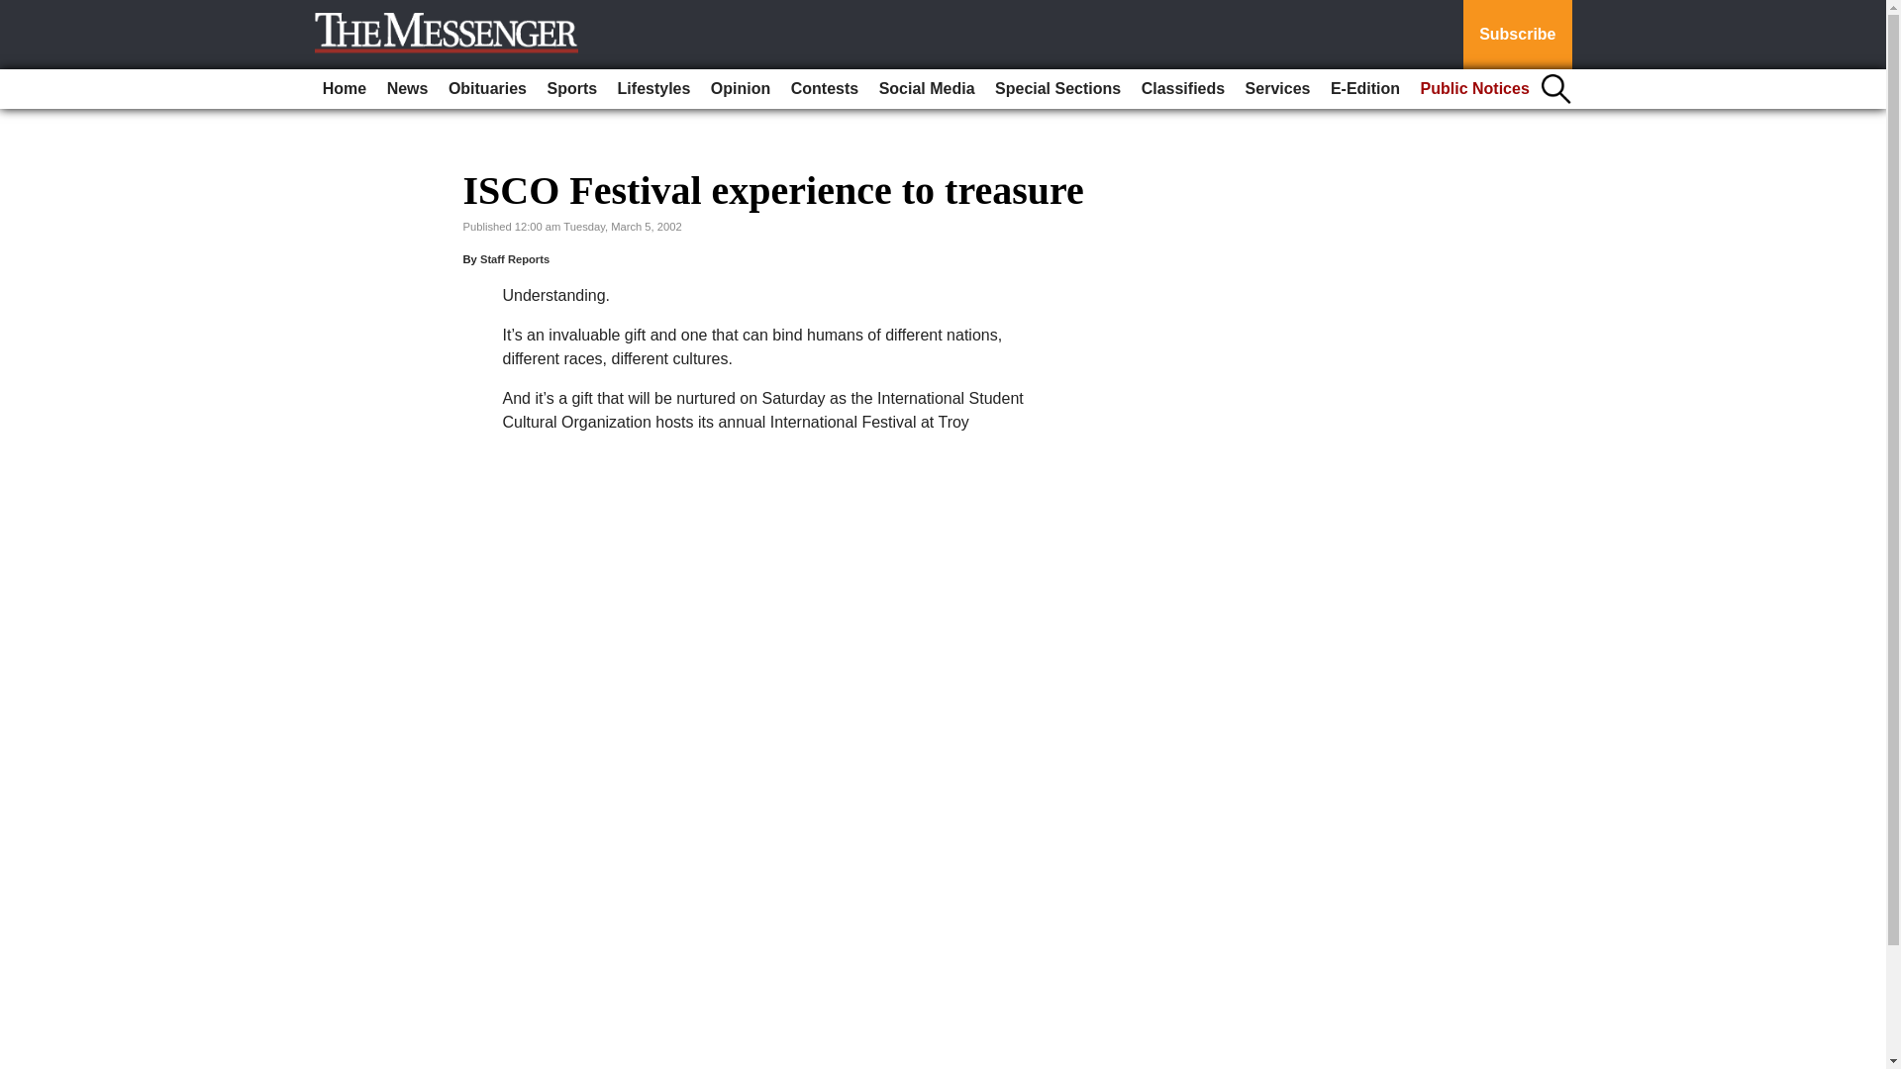 This screenshot has height=1069, width=1901. I want to click on Opinion, so click(741, 89).